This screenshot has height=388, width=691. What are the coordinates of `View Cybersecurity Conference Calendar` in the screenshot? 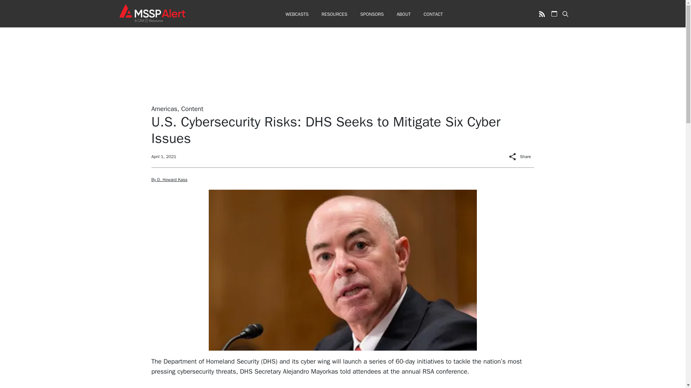 It's located at (554, 14).